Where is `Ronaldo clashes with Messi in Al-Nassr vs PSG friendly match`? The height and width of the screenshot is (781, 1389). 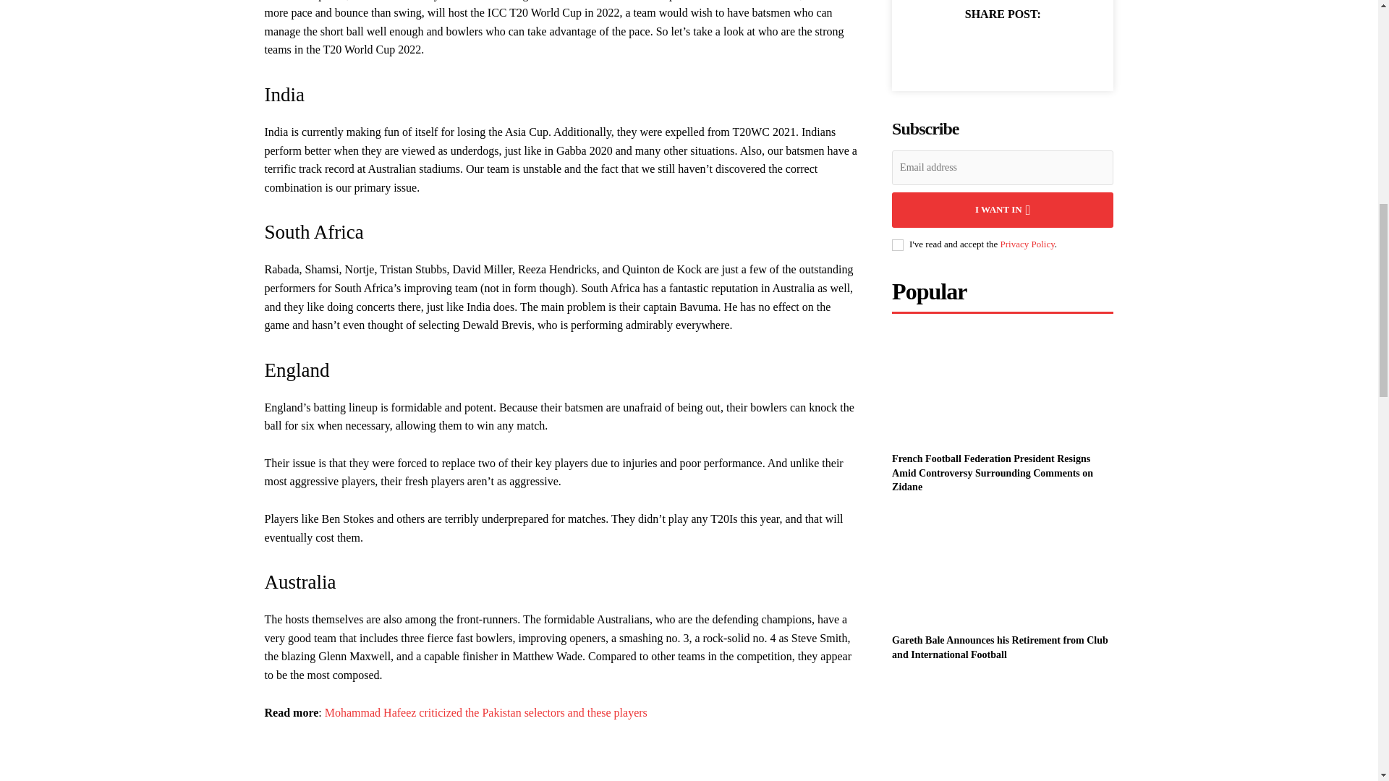
Ronaldo clashes with Messi in Al-Nassr vs PSG friendly match is located at coordinates (1003, 730).